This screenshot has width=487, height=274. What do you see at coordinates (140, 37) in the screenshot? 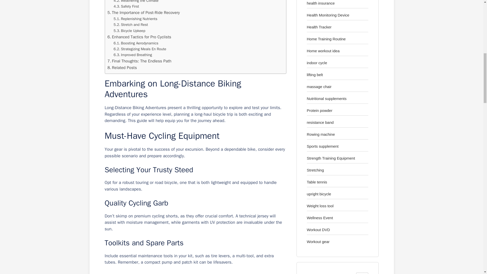
I see `Enhanced Tactics for Pro Cyclists` at bounding box center [140, 37].